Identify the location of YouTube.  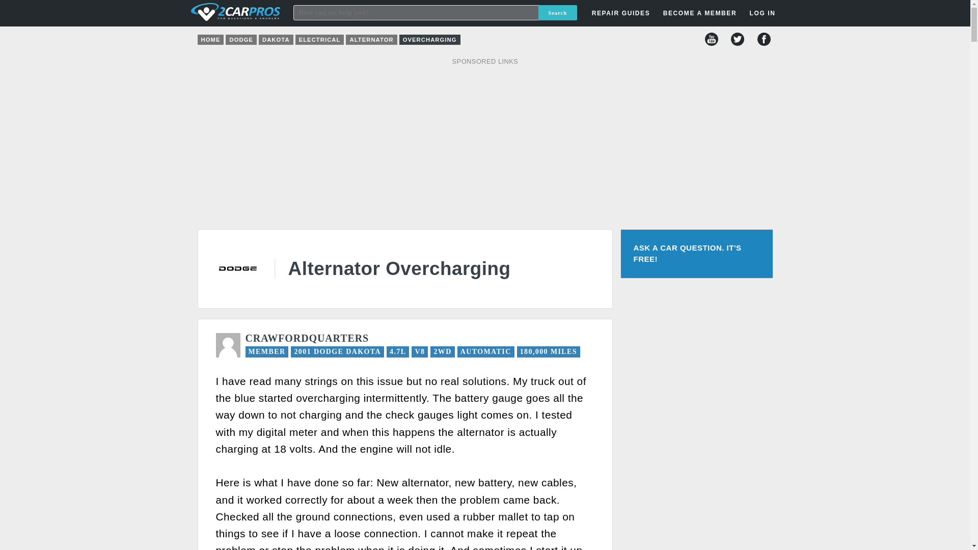
(711, 39).